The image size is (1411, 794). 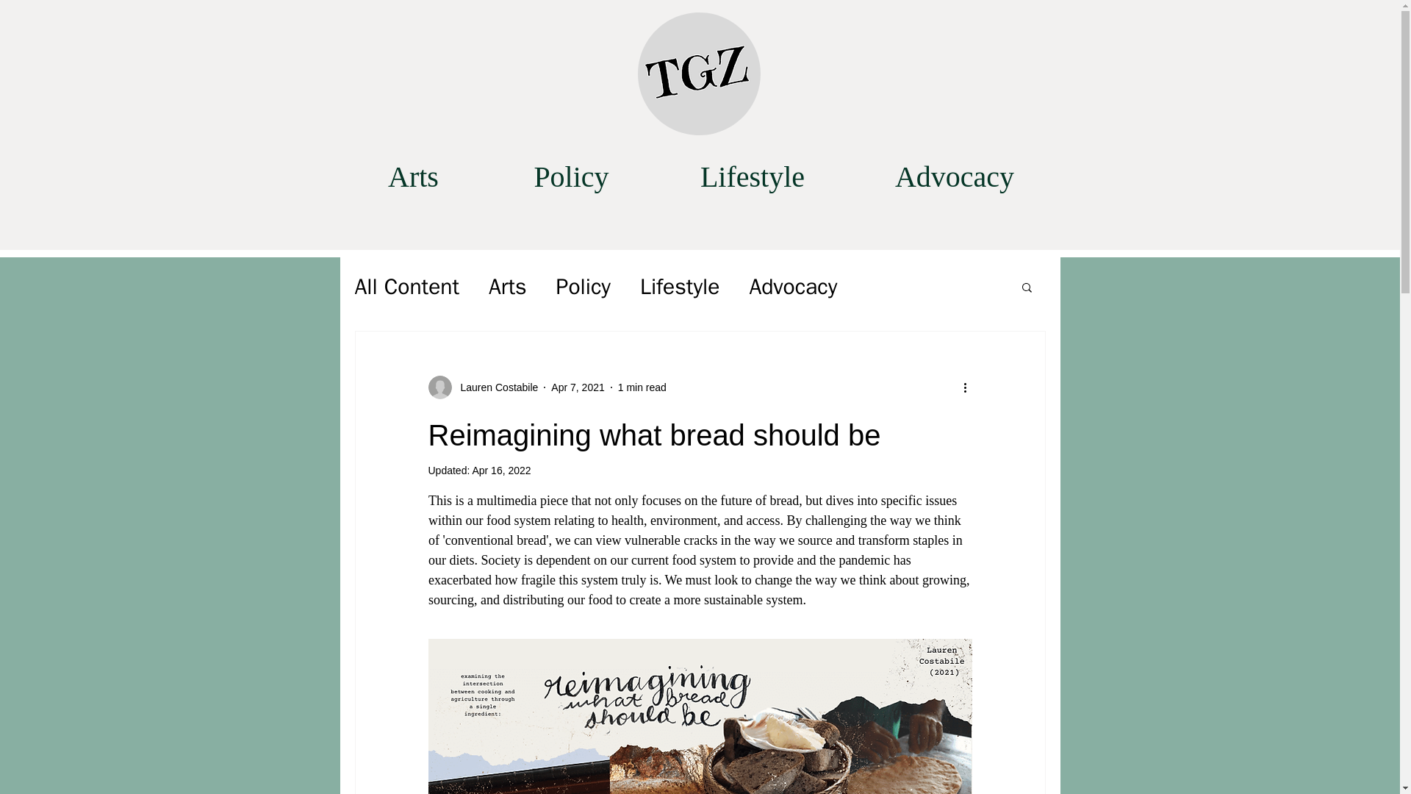 What do you see at coordinates (792, 287) in the screenshot?
I see `Advocacy` at bounding box center [792, 287].